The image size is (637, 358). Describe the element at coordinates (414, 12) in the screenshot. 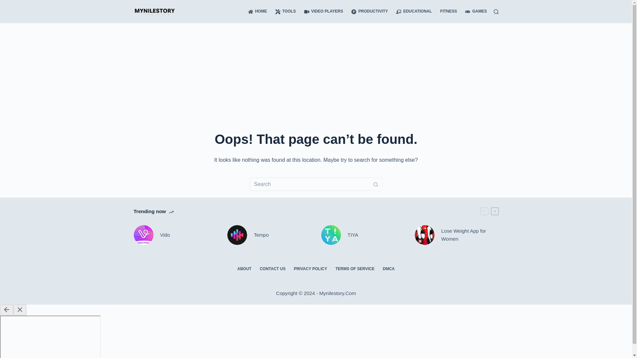

I see `EDUCATIONAL` at that location.